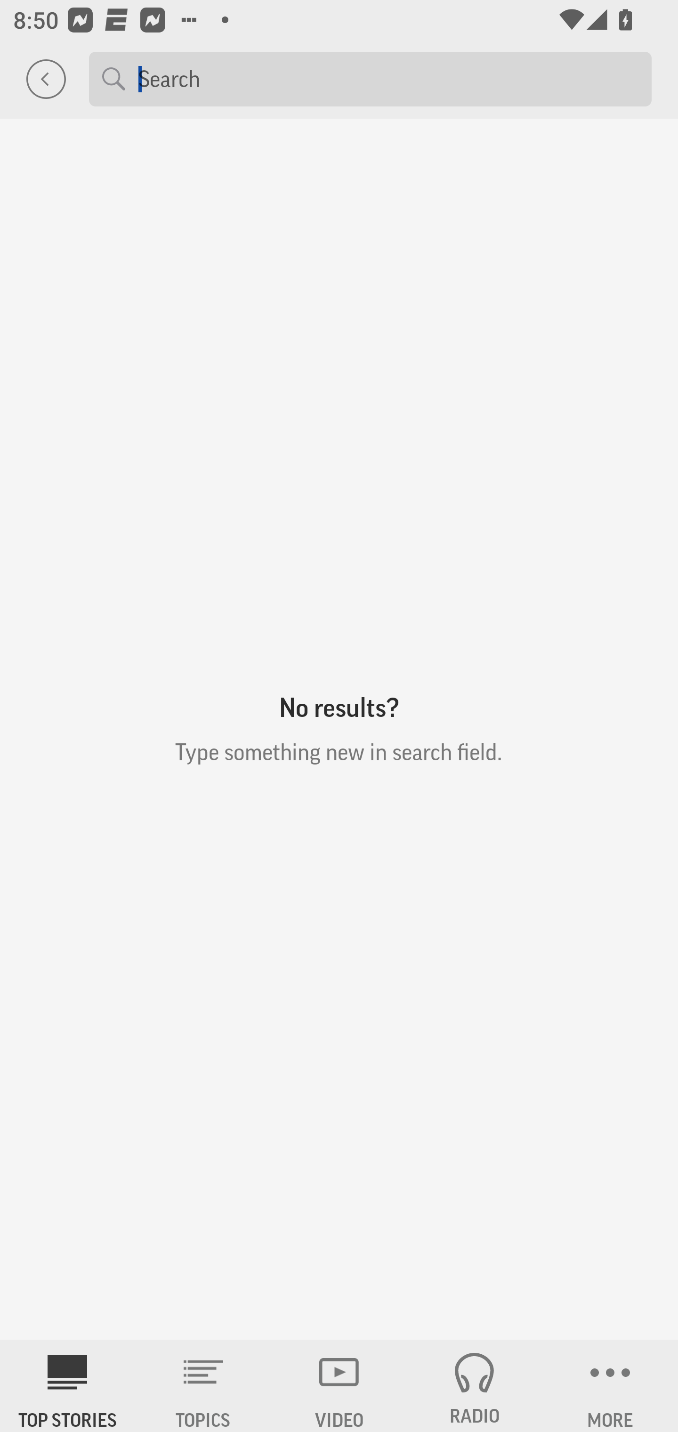 The image size is (678, 1432). What do you see at coordinates (68, 1386) in the screenshot?
I see `AP News TOP STORIES` at bounding box center [68, 1386].